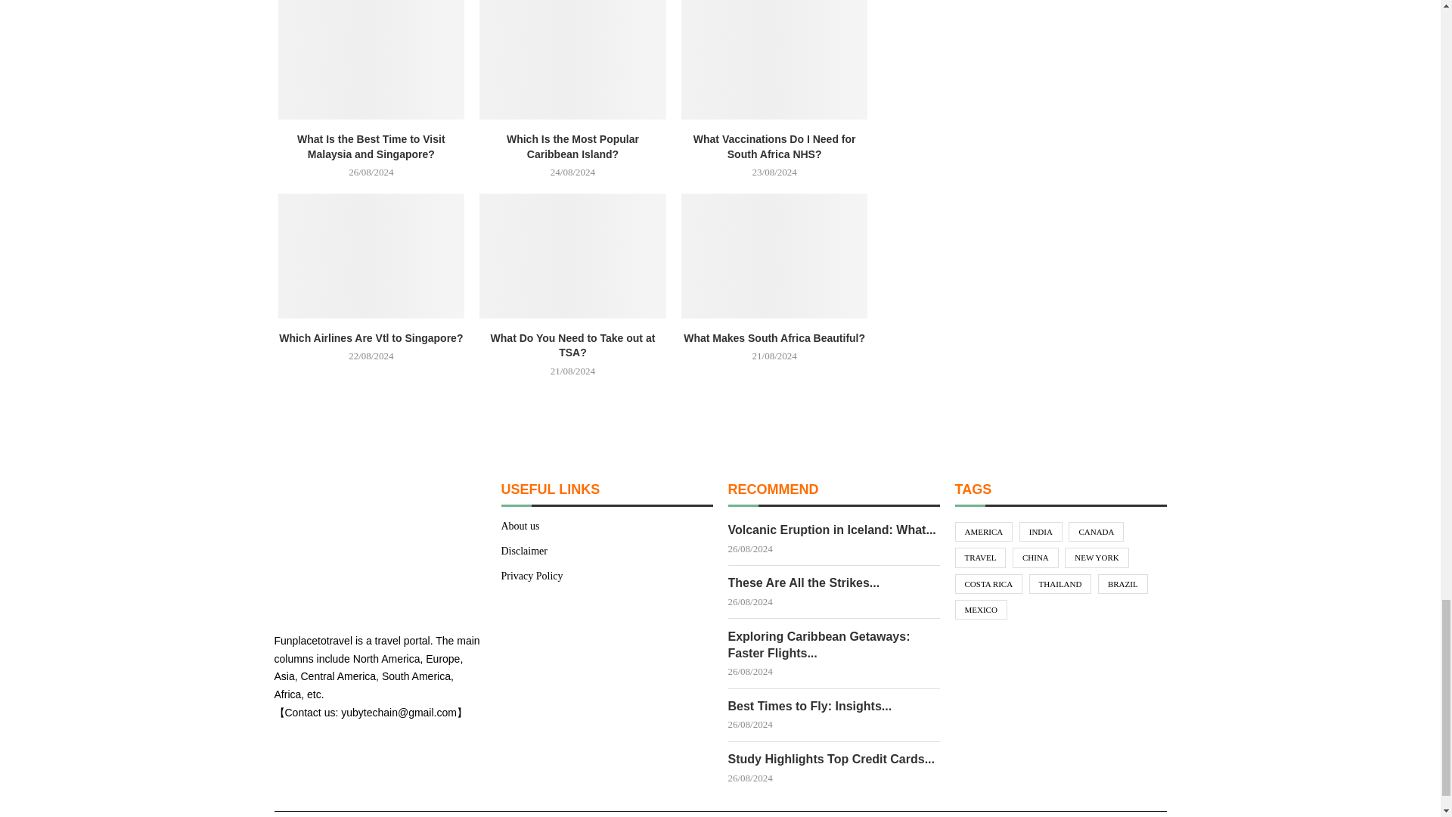  What do you see at coordinates (572, 256) in the screenshot?
I see `What Do You Need to Take out at TSA?` at bounding box center [572, 256].